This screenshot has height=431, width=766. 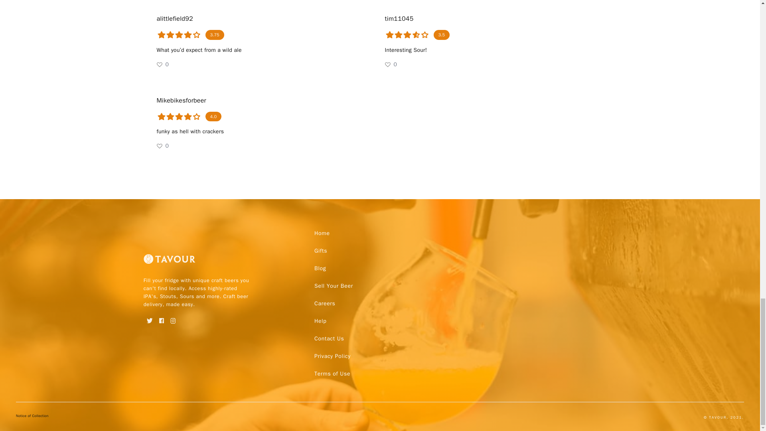 What do you see at coordinates (325, 303) in the screenshot?
I see `Careers` at bounding box center [325, 303].